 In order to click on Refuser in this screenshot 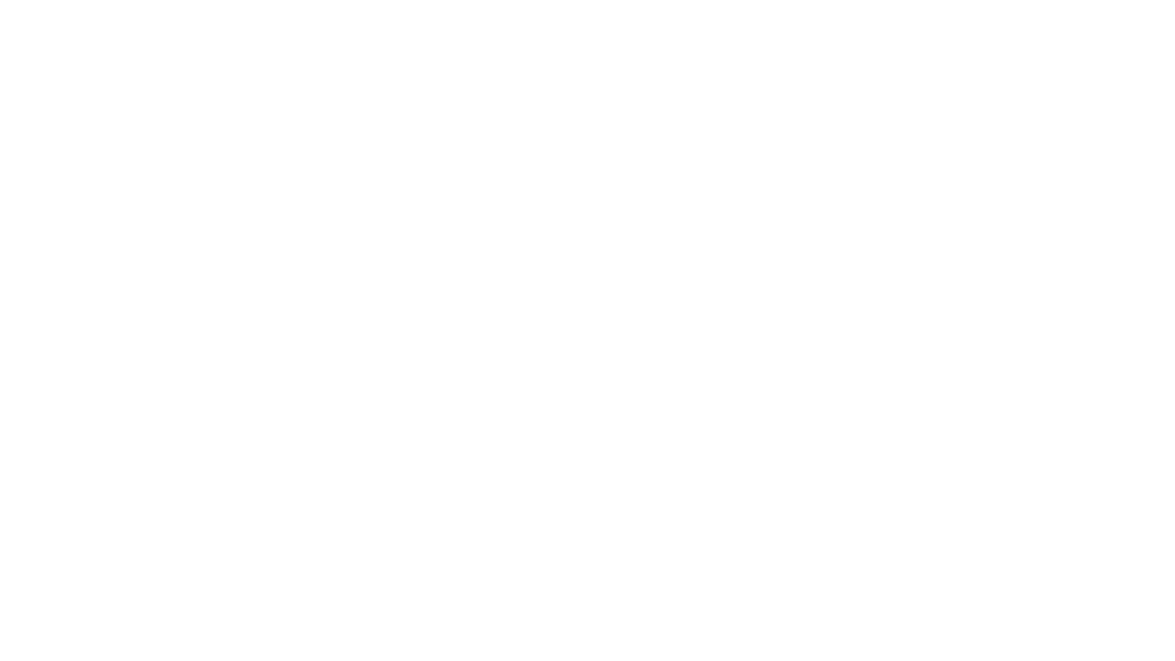, I will do `click(755, 169)`.